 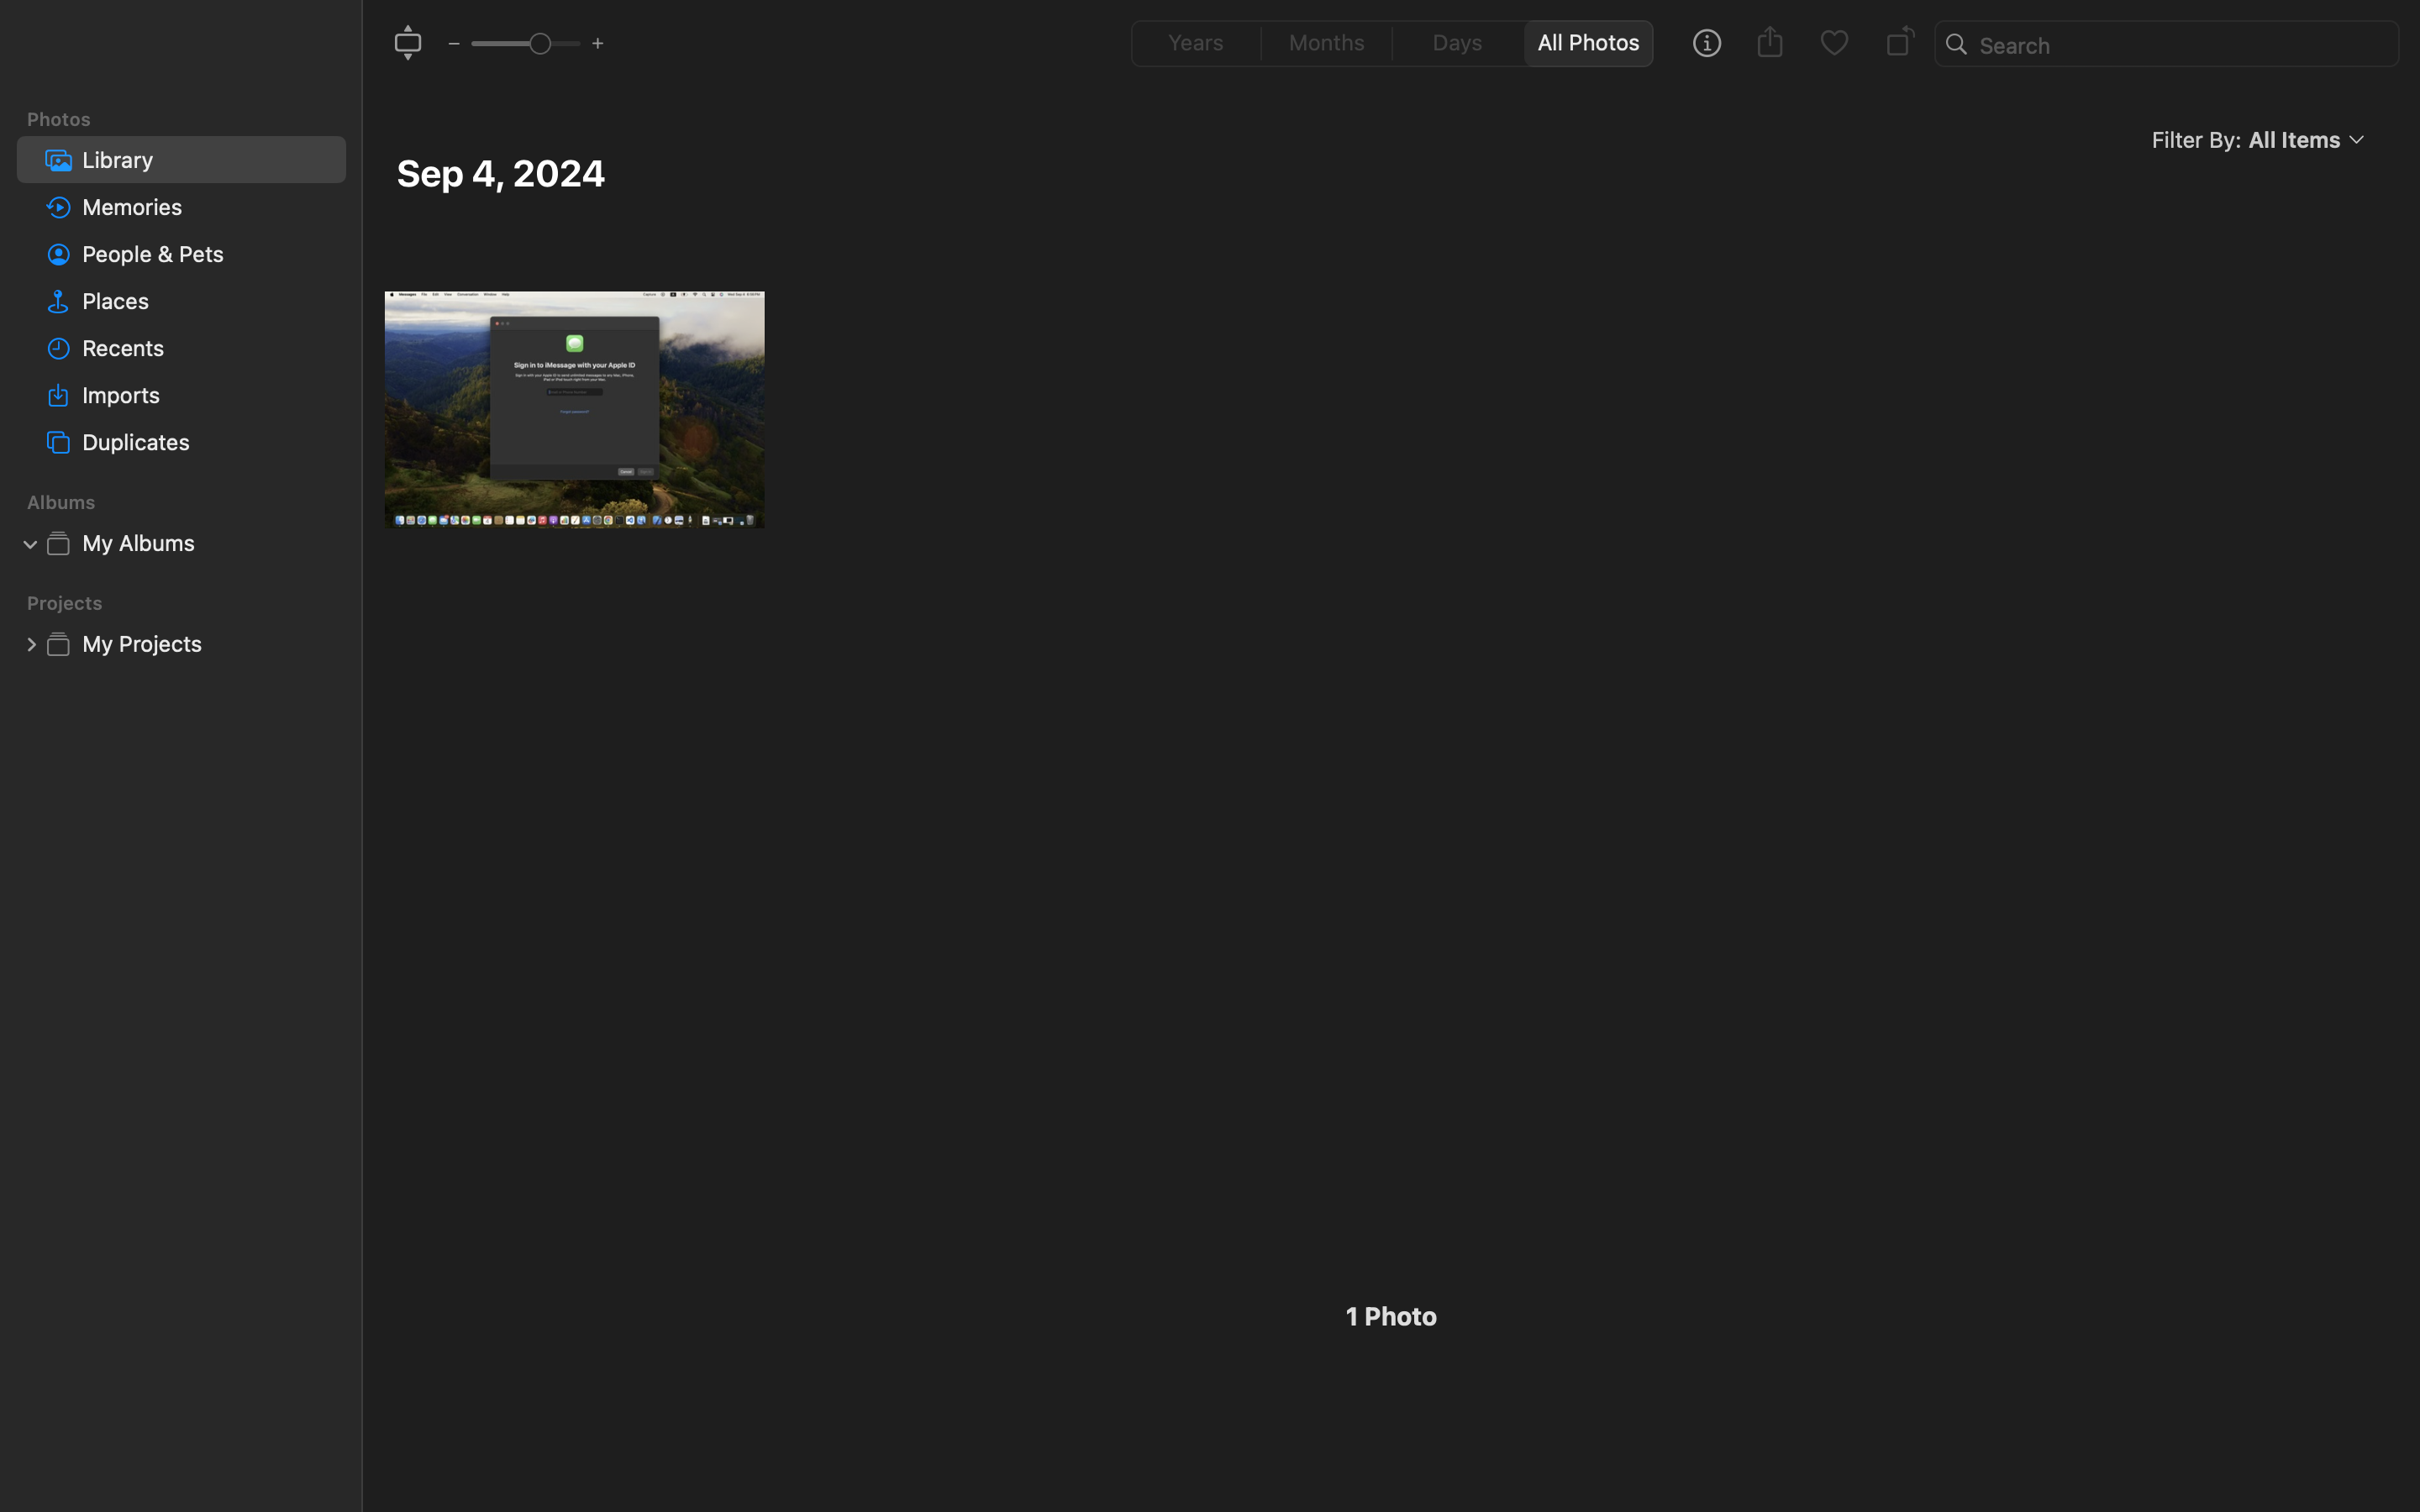 What do you see at coordinates (1192, 44) in the screenshot?
I see `0` at bounding box center [1192, 44].